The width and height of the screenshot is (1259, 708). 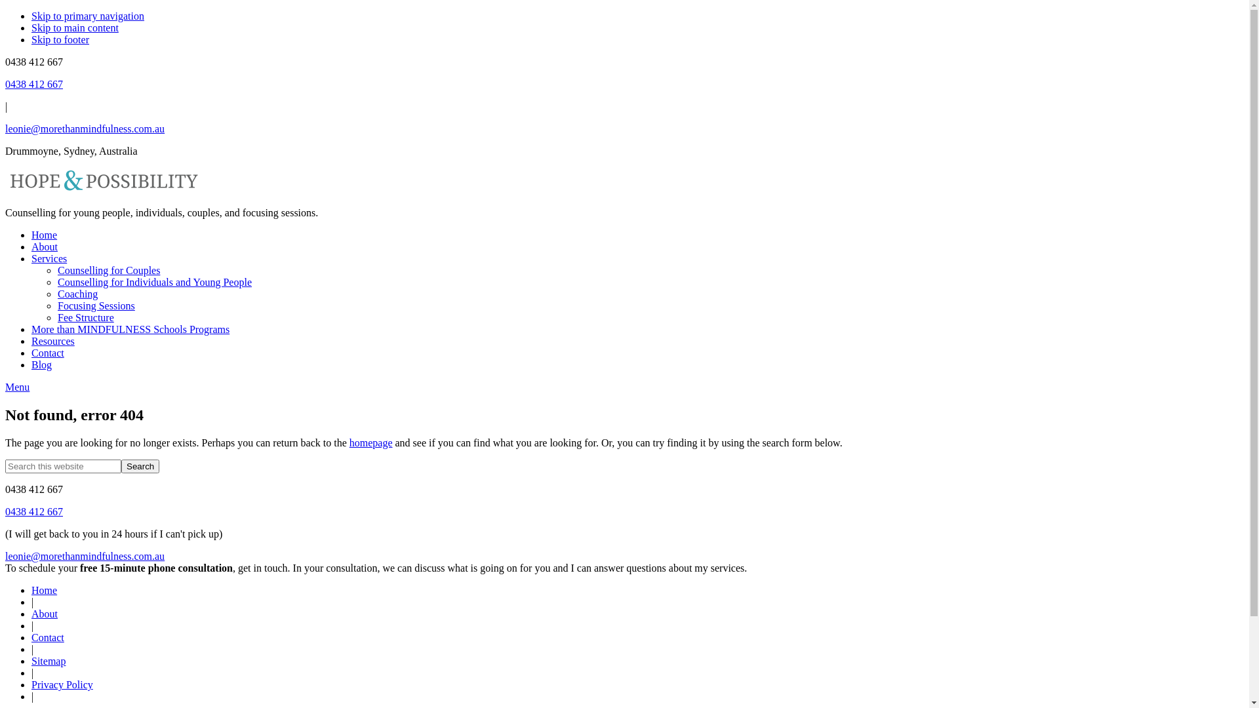 What do you see at coordinates (17, 387) in the screenshot?
I see `Menu` at bounding box center [17, 387].